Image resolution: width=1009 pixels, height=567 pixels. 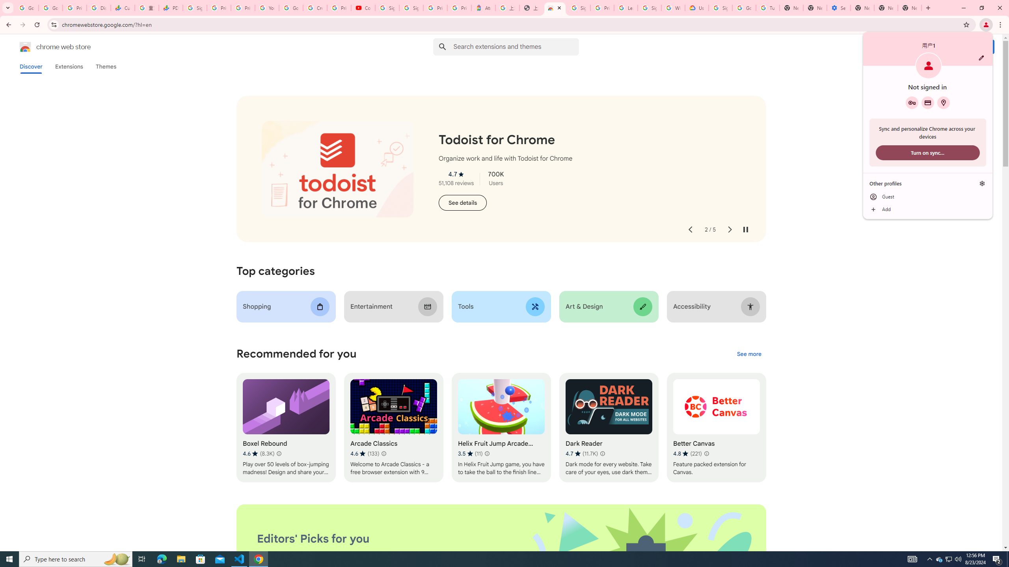 I want to click on Learn more about results and reviews "Dark Reader", so click(x=602, y=454).